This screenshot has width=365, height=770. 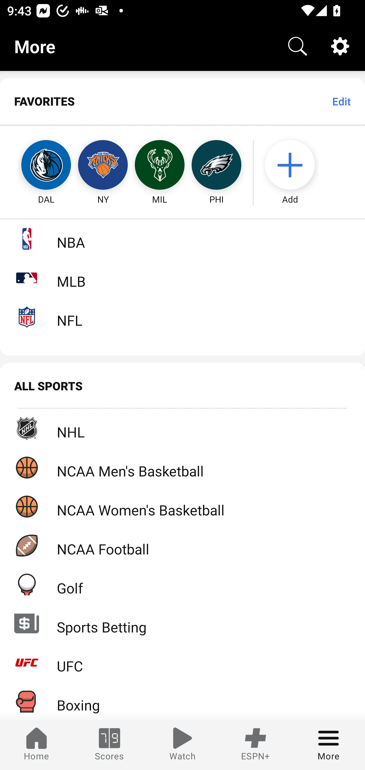 What do you see at coordinates (182, 506) in the screenshot?
I see `NCAA Women's Basketball` at bounding box center [182, 506].